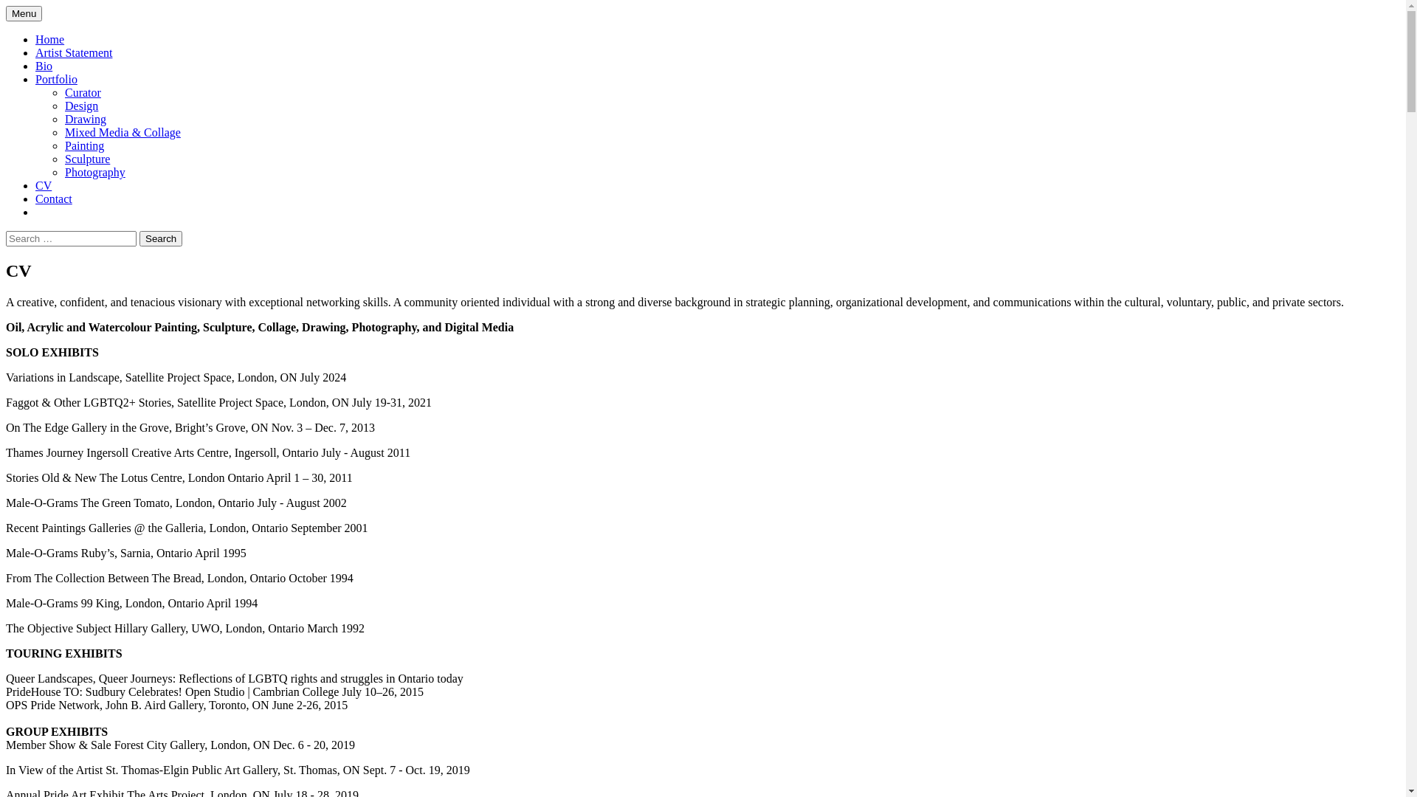 This screenshot has width=1417, height=797. I want to click on Artist Statement, so click(74, 53).